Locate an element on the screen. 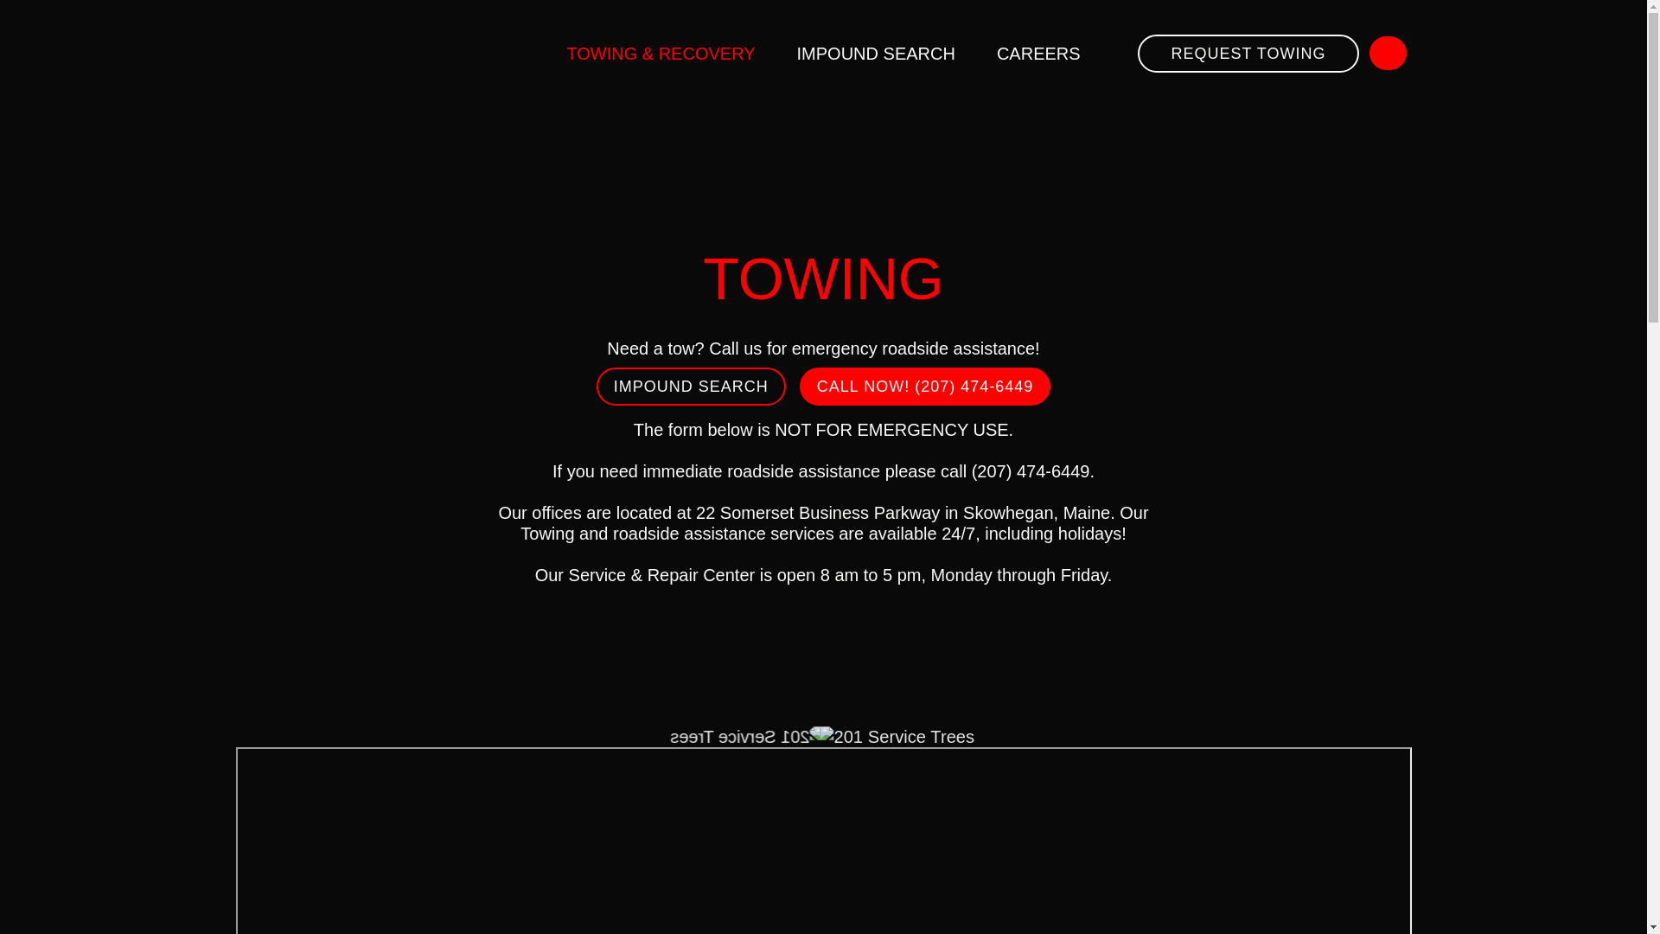 The height and width of the screenshot is (934, 1660). TOWING & RECOVERY is located at coordinates (661, 54).